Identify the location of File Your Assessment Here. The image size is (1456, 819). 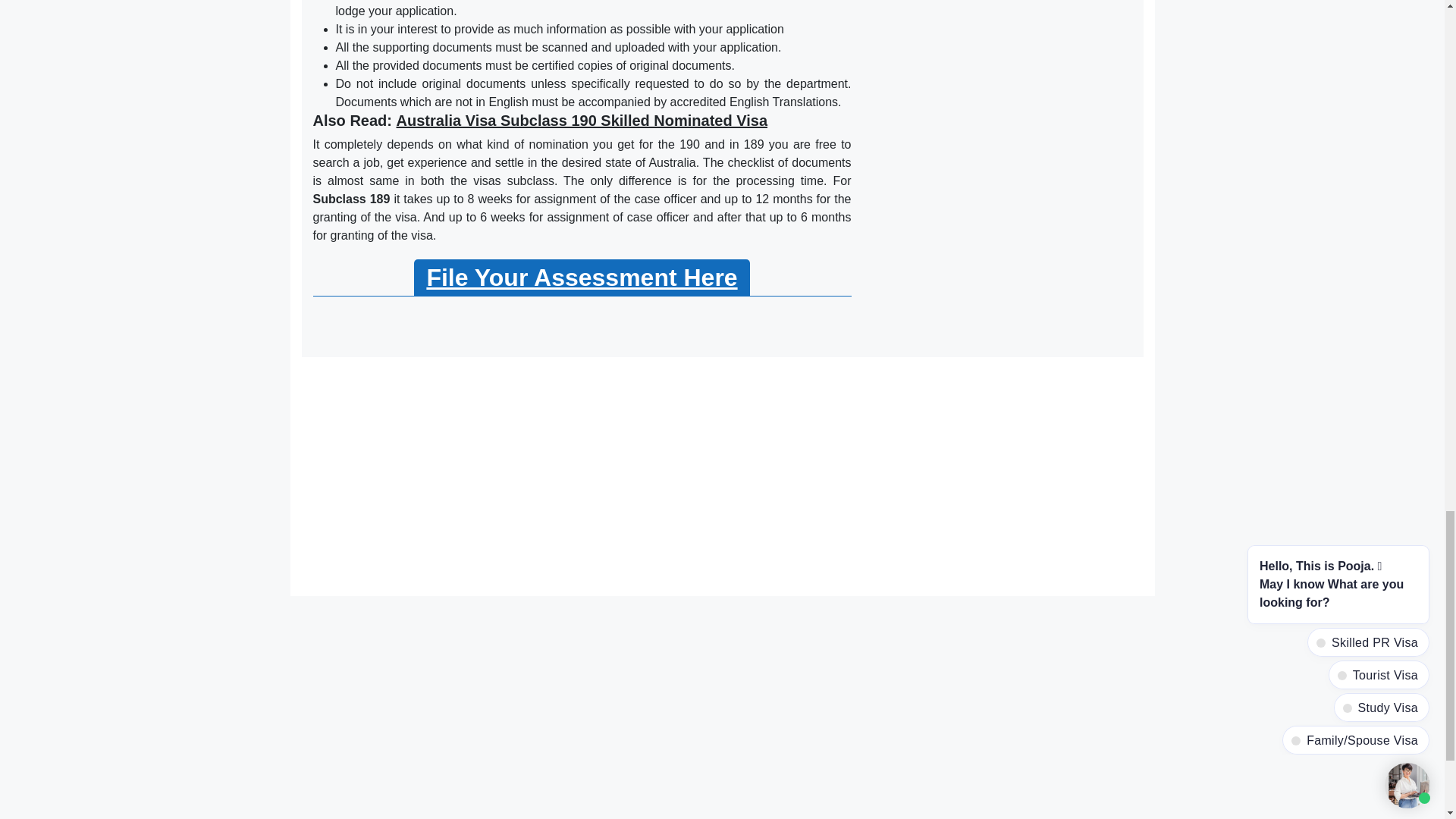
(581, 278).